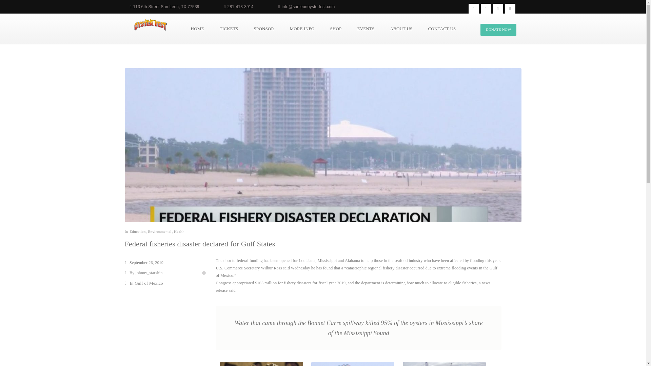 This screenshot has height=366, width=651. I want to click on ABOUT US, so click(401, 28).